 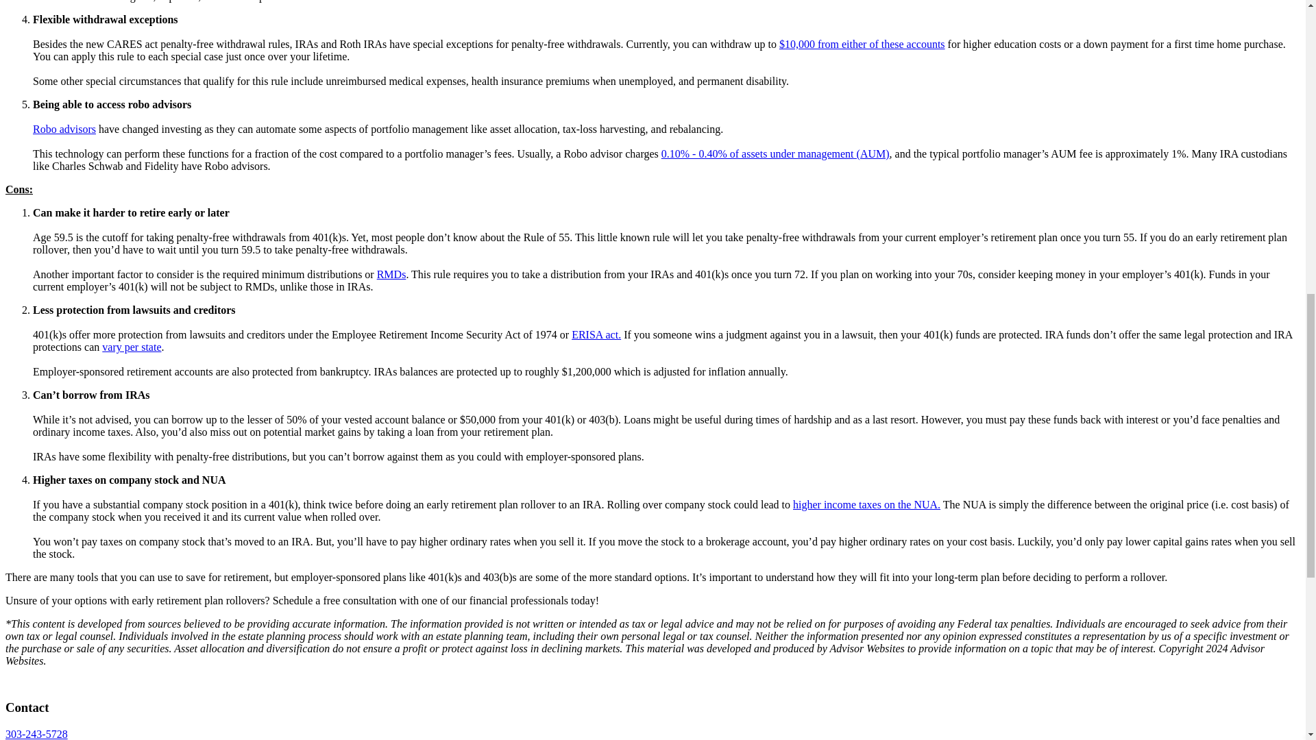 I want to click on RMDs, so click(x=391, y=274).